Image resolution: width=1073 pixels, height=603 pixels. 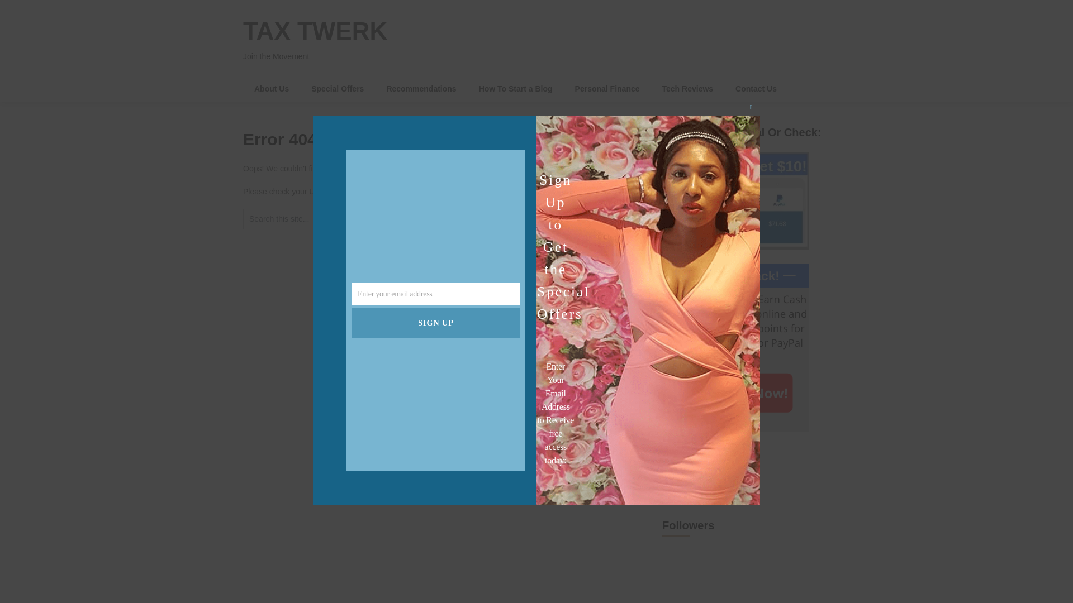 What do you see at coordinates (688, 89) in the screenshot?
I see `Tech Reviews` at bounding box center [688, 89].